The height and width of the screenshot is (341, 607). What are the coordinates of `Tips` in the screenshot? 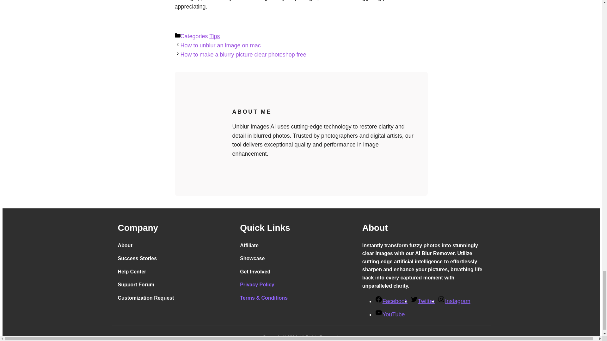 It's located at (214, 36).